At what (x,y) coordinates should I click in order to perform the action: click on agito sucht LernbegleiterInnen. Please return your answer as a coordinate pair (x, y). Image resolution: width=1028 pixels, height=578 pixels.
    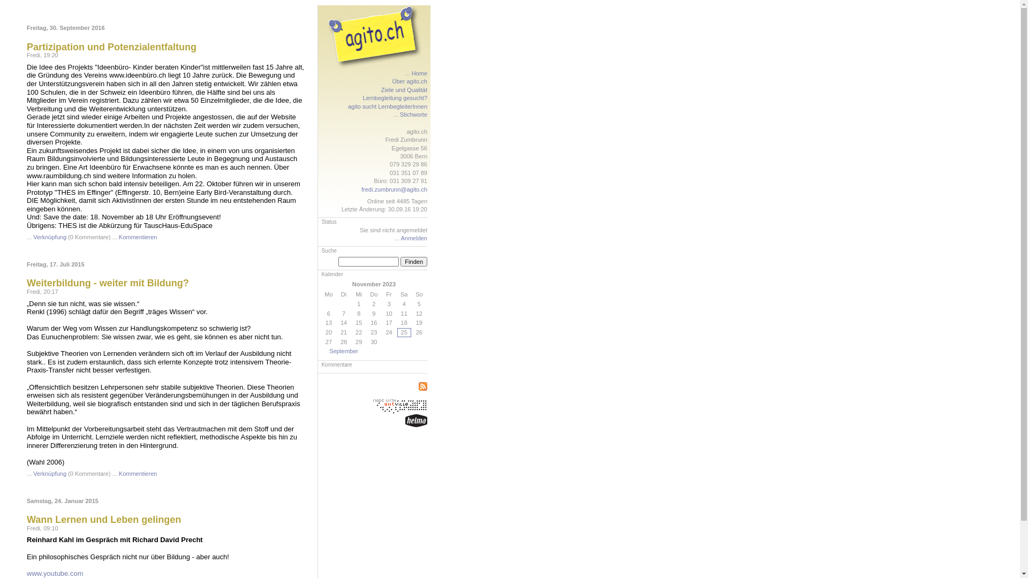
    Looking at the image, I should click on (388, 107).